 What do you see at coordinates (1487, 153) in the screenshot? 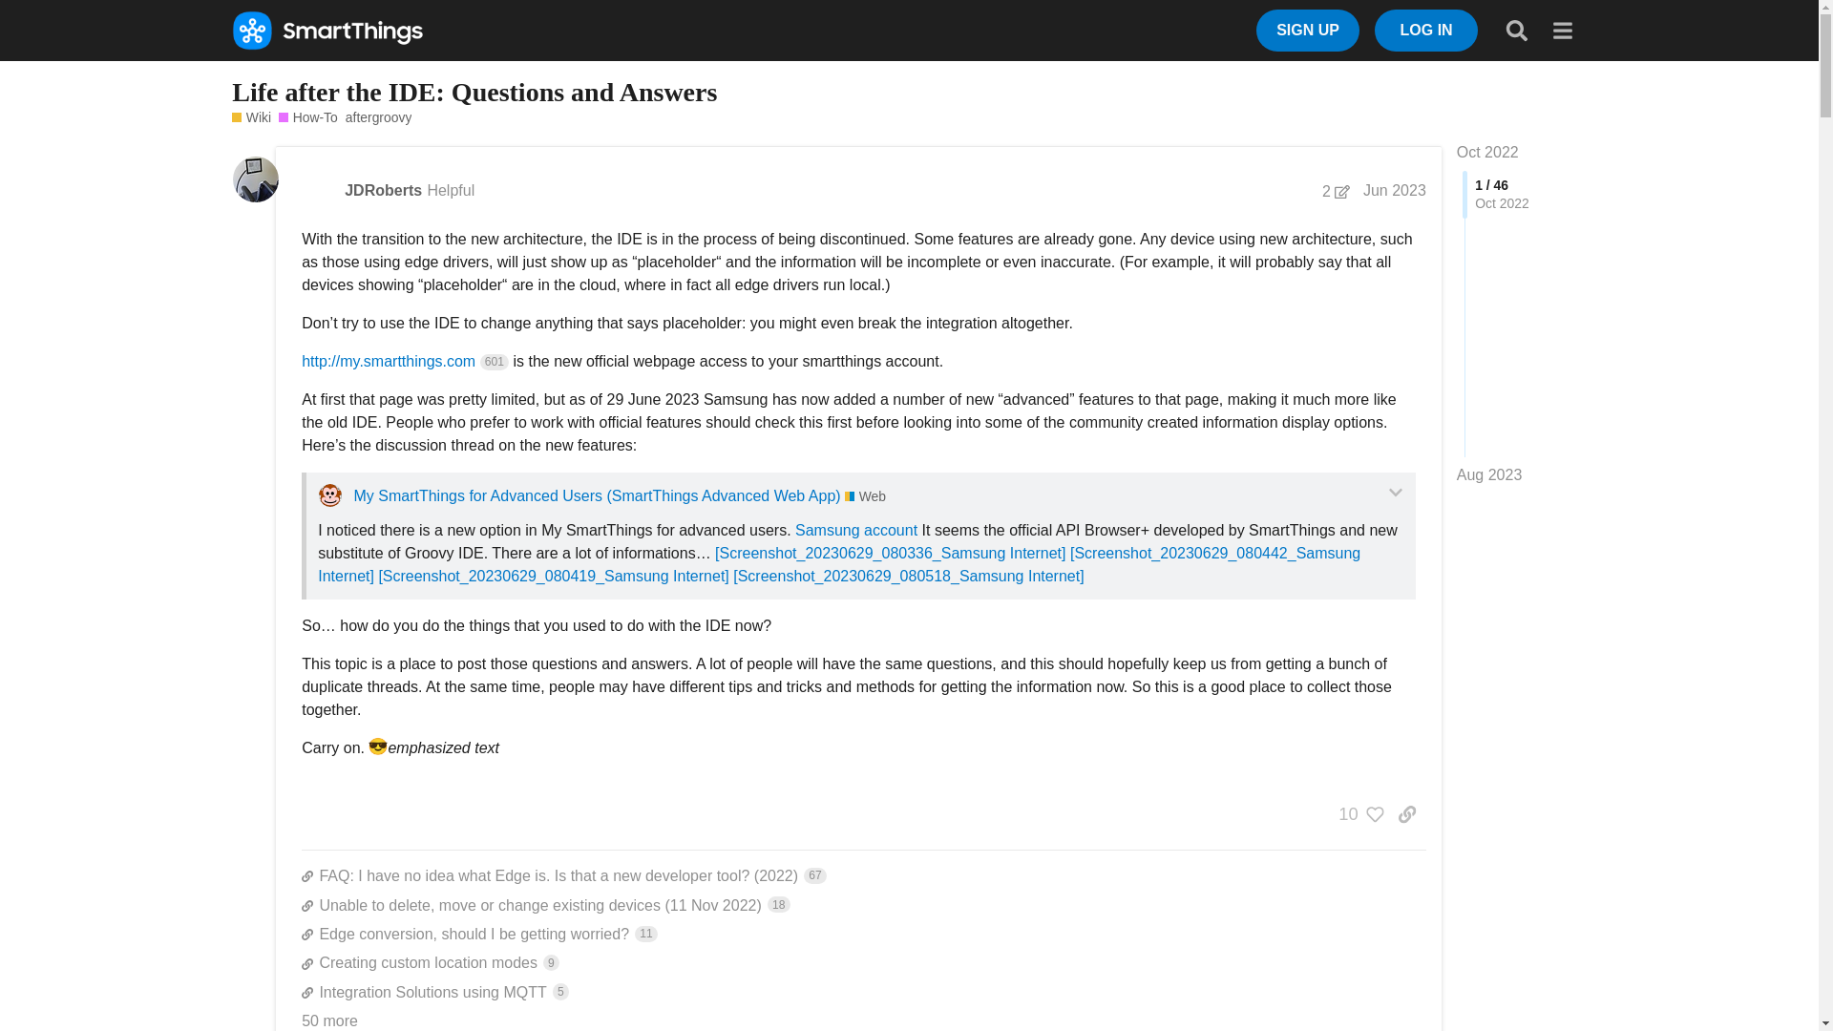
I see `How-To` at bounding box center [1487, 153].